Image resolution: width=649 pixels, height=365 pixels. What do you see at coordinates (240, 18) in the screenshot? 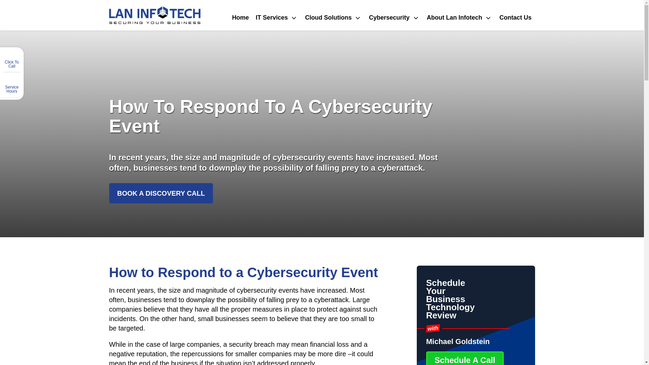
I see `Home` at bounding box center [240, 18].